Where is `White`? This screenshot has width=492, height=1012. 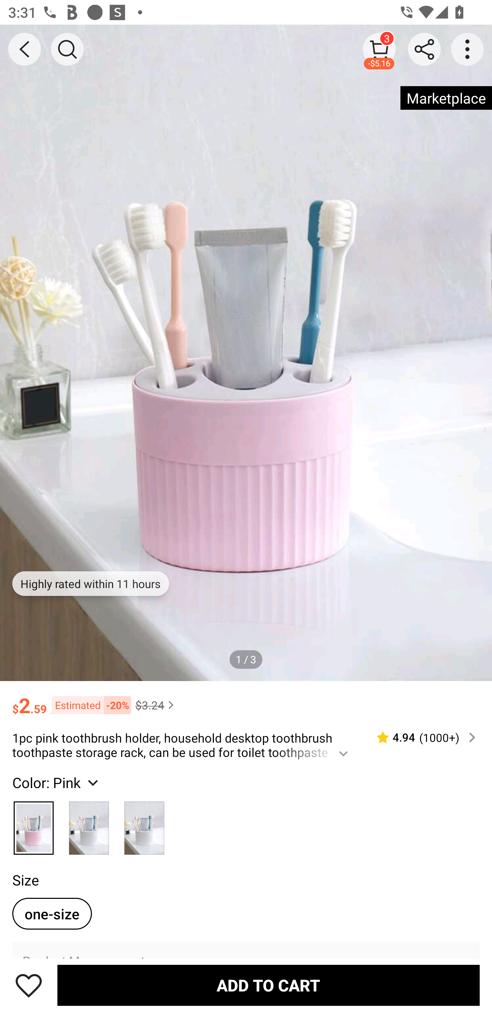 White is located at coordinates (144, 825).